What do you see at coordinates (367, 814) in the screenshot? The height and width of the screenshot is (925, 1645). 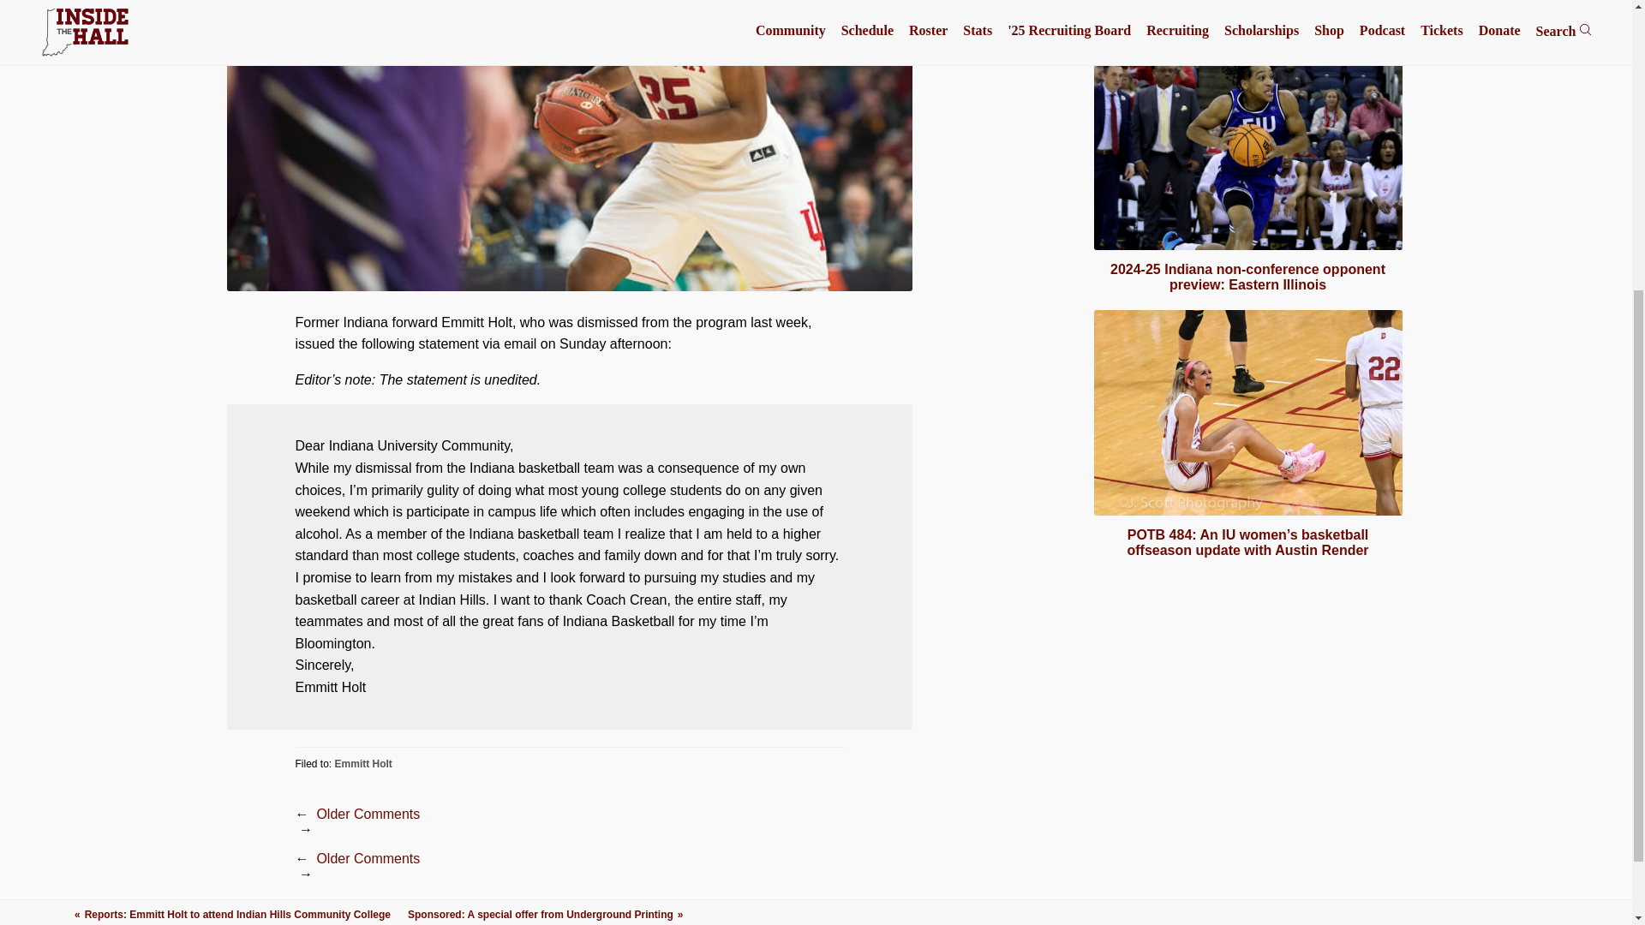 I see `Older Comments` at bounding box center [367, 814].